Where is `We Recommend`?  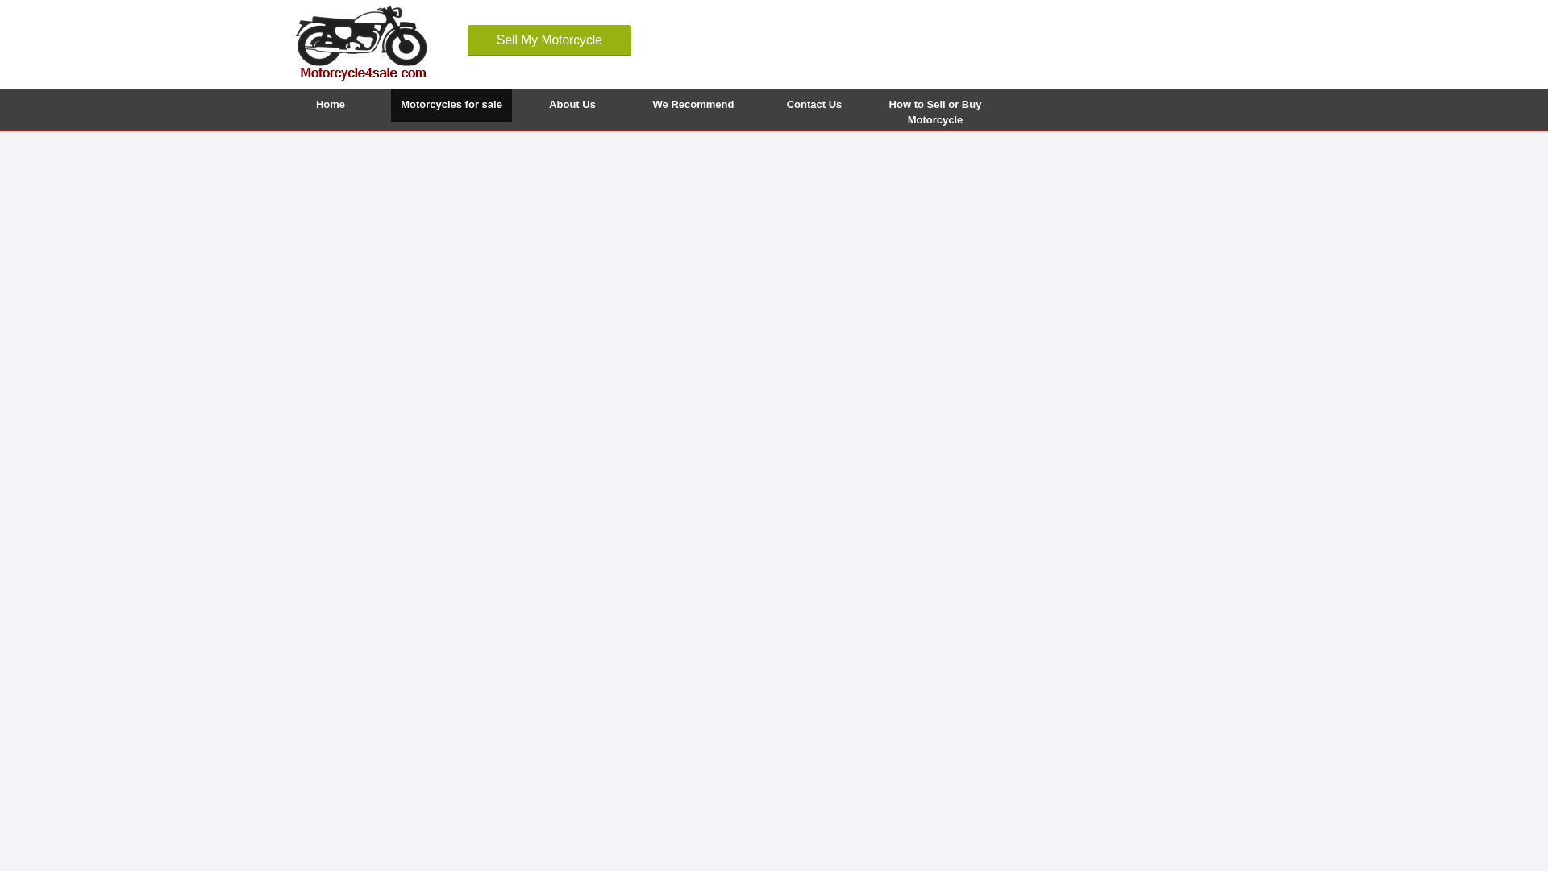 We Recommend is located at coordinates (693, 105).